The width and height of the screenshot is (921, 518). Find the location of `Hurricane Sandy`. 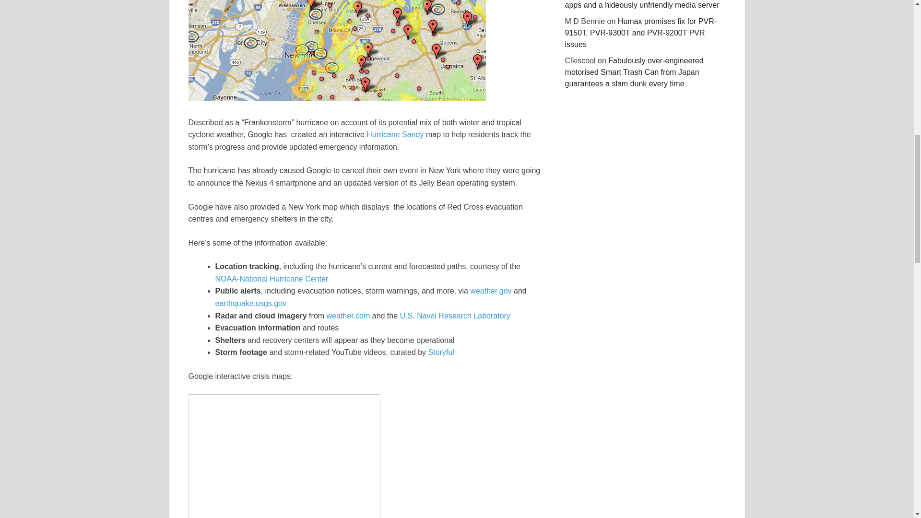

Hurricane Sandy is located at coordinates (395, 134).